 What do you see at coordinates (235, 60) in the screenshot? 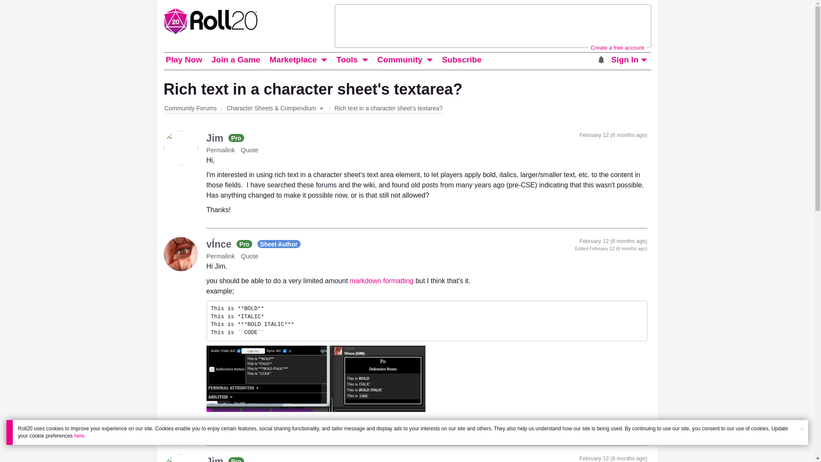
I see `Join a Game` at bounding box center [235, 60].